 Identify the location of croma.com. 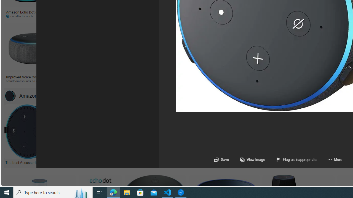
(244, 16).